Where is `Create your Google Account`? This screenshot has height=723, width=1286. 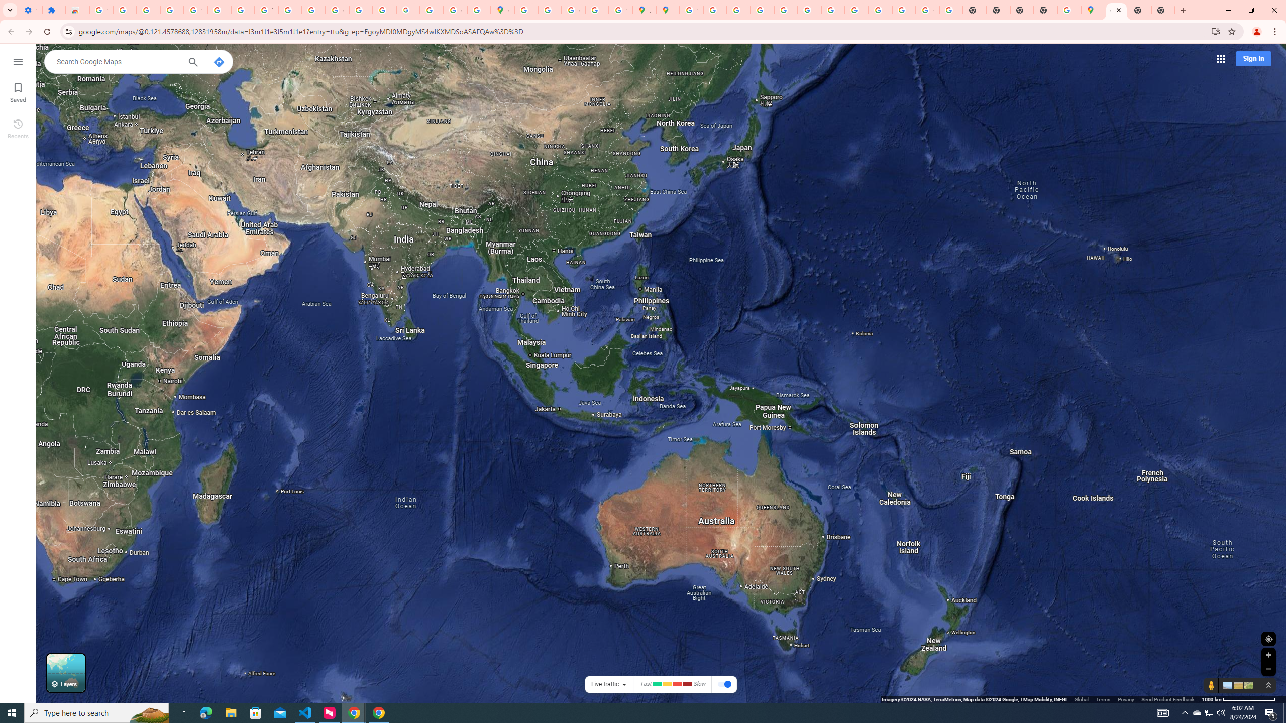
Create your Google Account is located at coordinates (574, 10).